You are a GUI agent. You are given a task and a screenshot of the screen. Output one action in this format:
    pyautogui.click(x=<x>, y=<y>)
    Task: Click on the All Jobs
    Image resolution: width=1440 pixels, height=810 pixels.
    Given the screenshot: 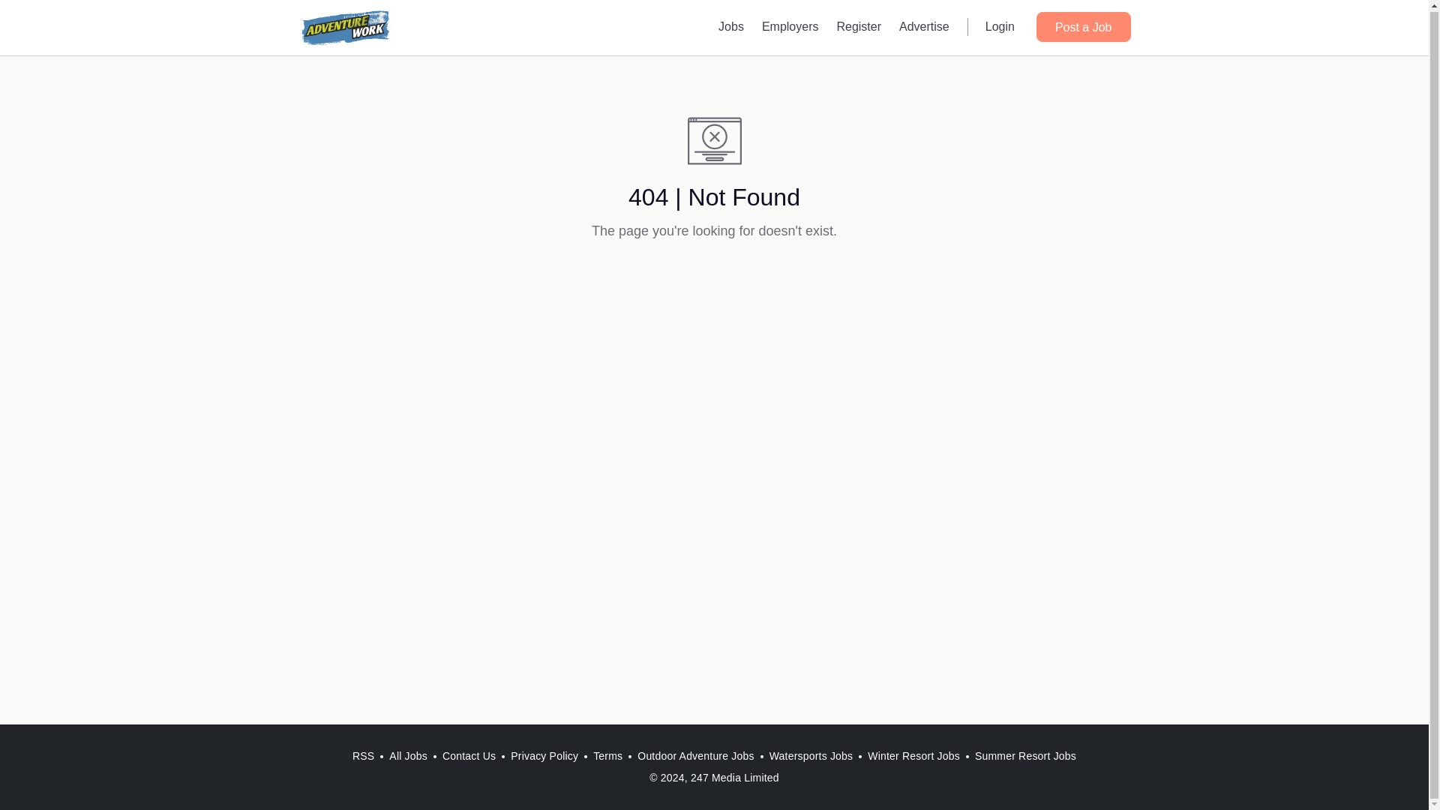 What is the action you would take?
    pyautogui.click(x=408, y=756)
    